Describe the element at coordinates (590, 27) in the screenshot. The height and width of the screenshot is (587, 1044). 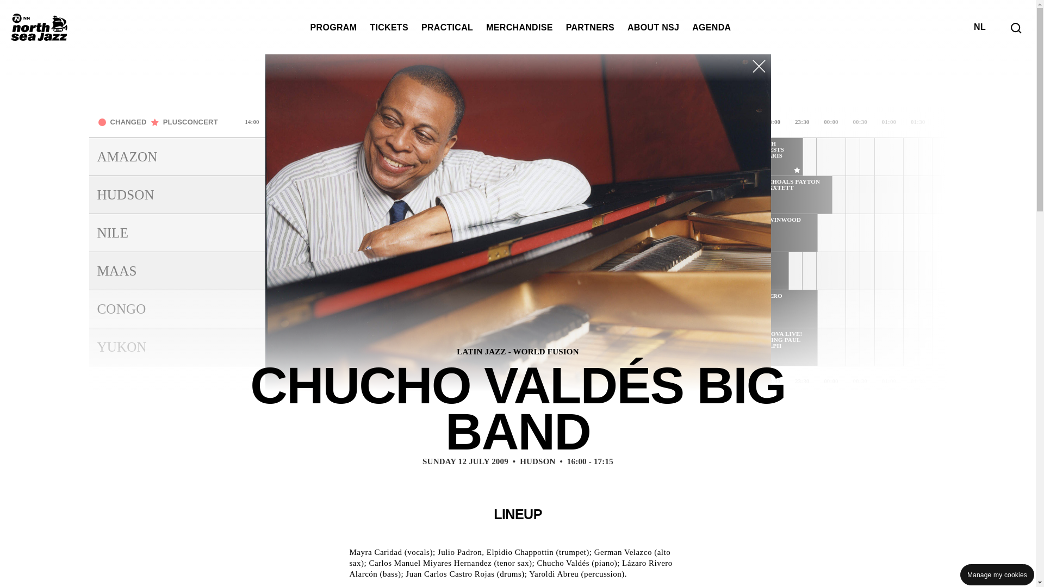
I see `PARTNERS` at that location.